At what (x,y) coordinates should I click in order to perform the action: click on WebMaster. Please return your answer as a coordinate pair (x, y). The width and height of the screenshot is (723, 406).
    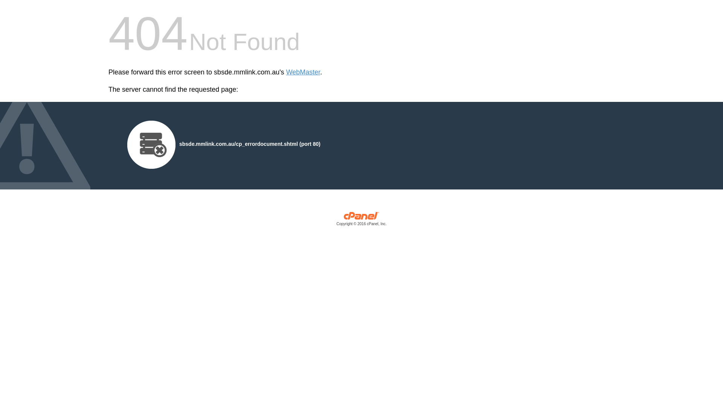
    Looking at the image, I should click on (304, 72).